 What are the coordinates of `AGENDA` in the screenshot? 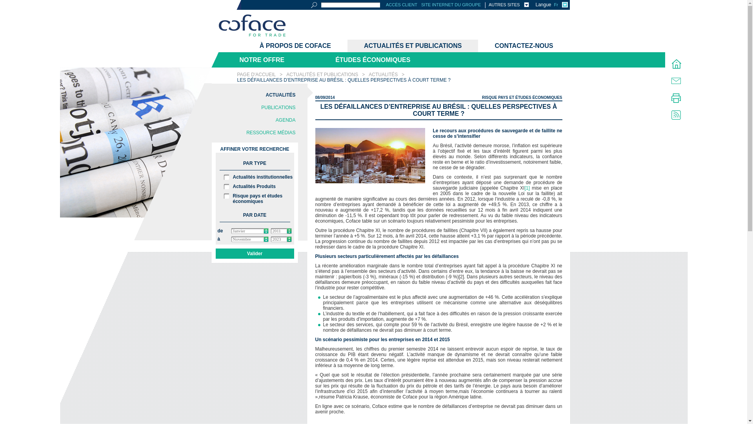 It's located at (254, 120).